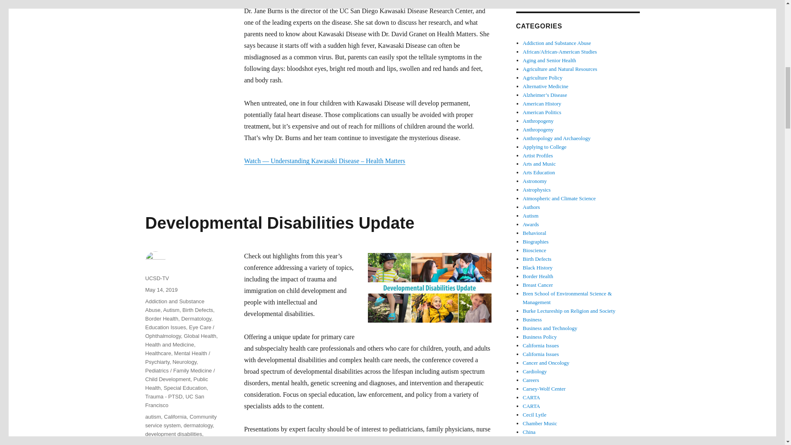 The width and height of the screenshot is (791, 445). I want to click on Rash, so click(197, 4).